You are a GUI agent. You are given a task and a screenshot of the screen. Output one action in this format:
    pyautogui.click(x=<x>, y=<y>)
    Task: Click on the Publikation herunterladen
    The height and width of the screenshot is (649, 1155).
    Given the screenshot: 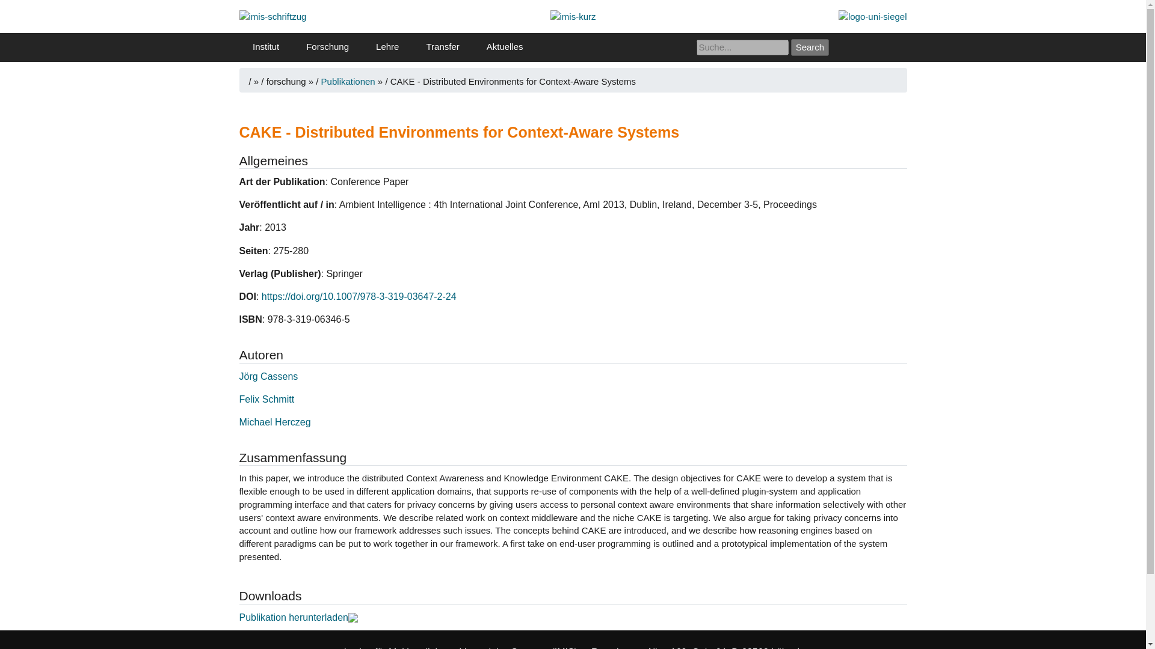 What is the action you would take?
    pyautogui.click(x=298, y=617)
    